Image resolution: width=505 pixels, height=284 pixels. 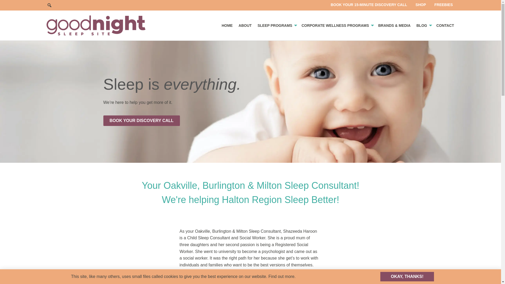 I want to click on HOME, so click(x=227, y=25).